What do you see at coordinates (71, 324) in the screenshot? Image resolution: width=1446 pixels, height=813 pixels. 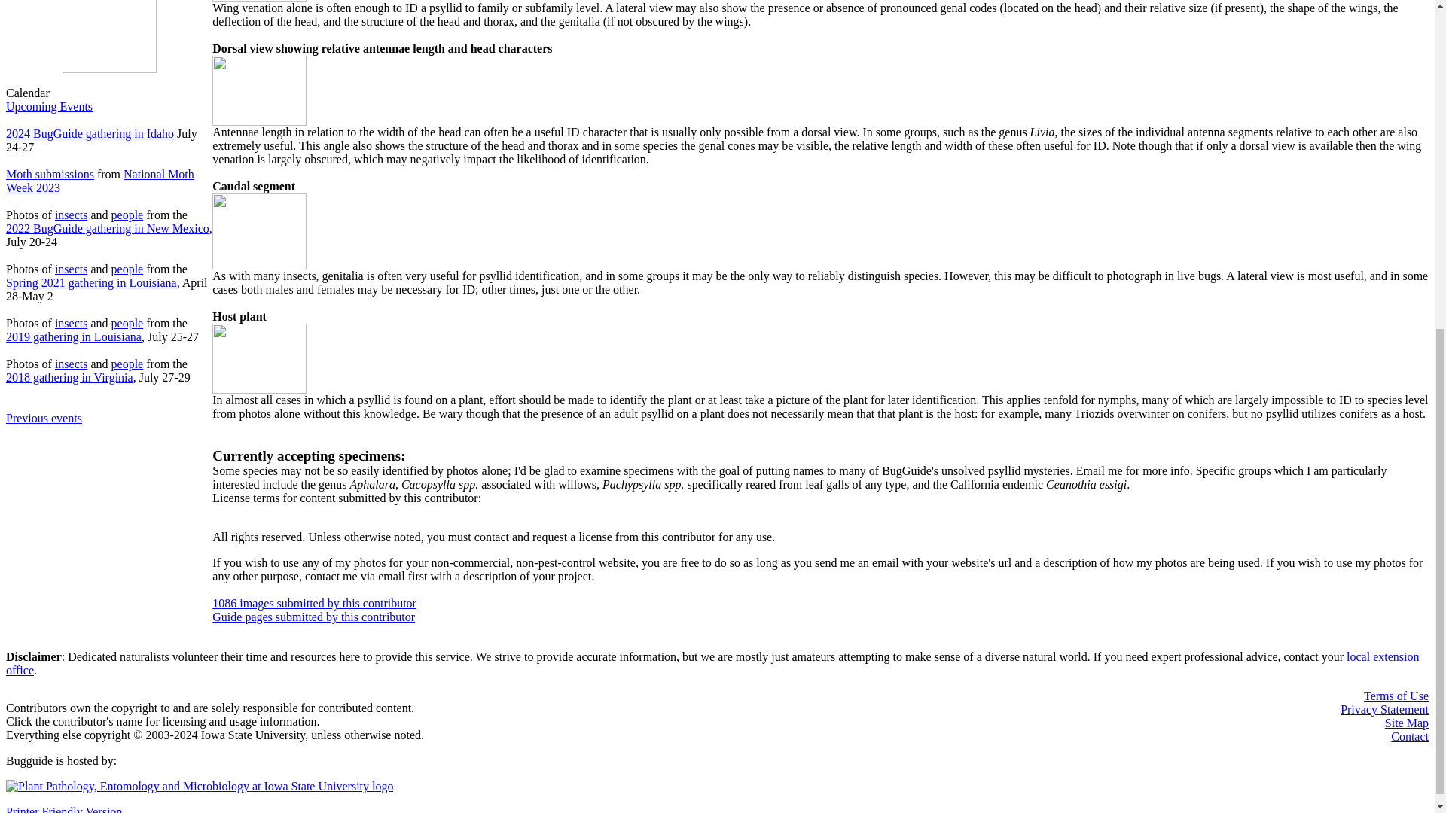 I see `insects` at bounding box center [71, 324].